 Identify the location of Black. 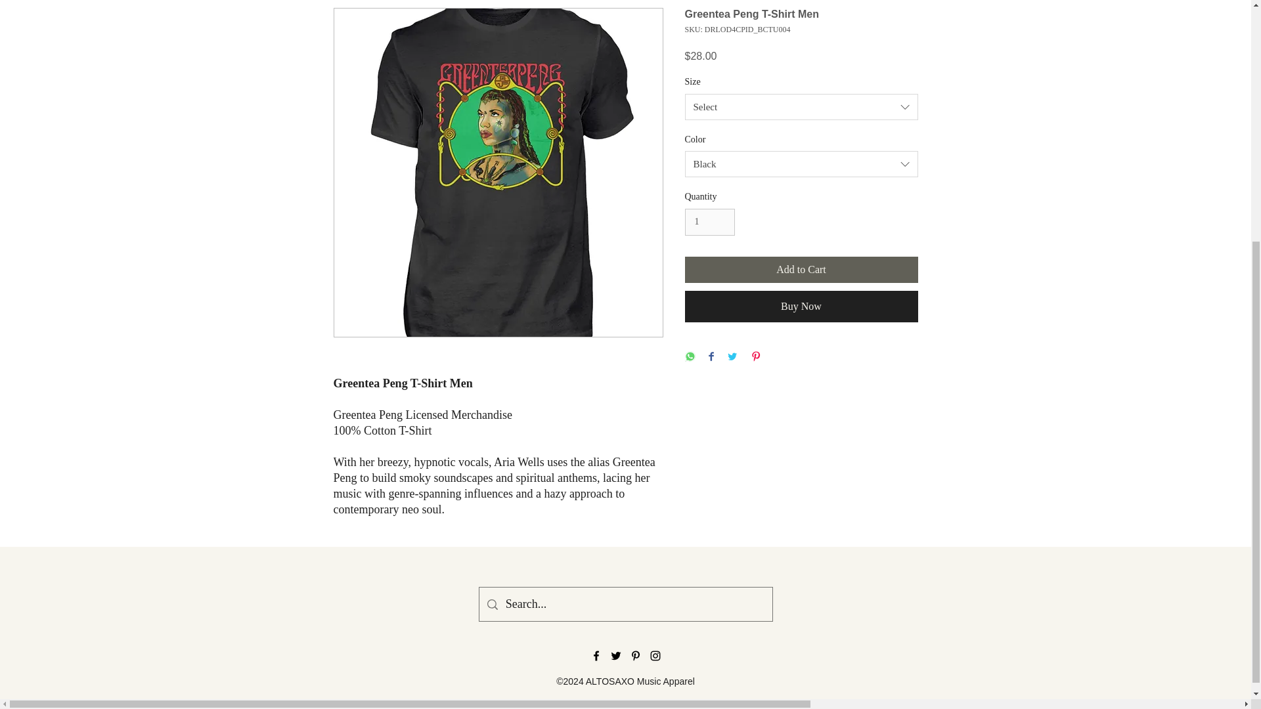
(801, 164).